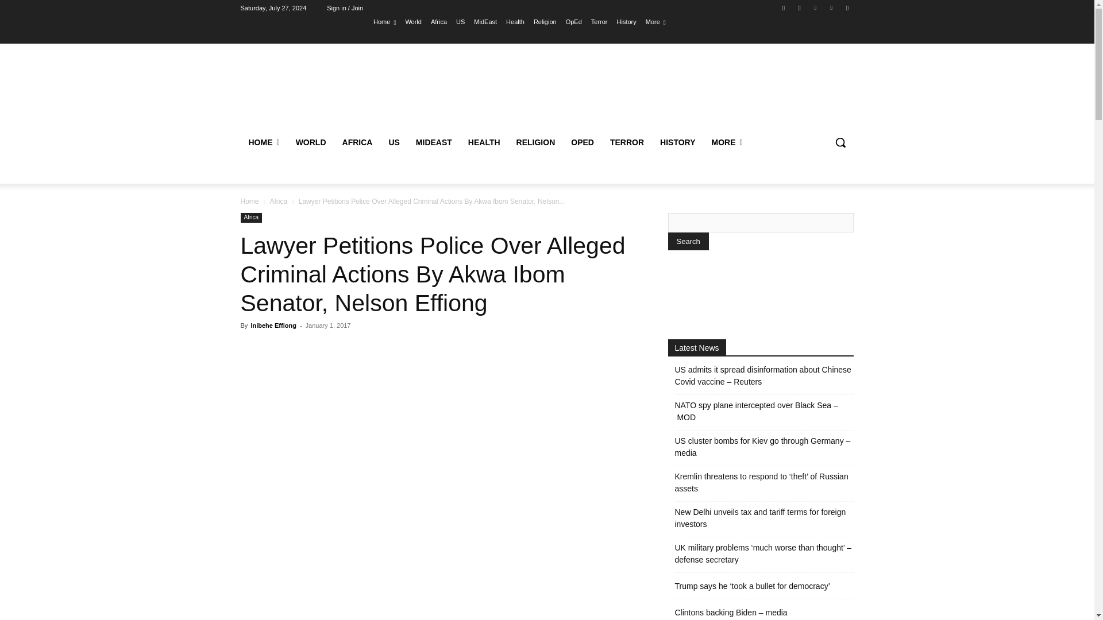 This screenshot has height=620, width=1103. Describe the element at coordinates (800, 7) in the screenshot. I see `Instagram` at that location.